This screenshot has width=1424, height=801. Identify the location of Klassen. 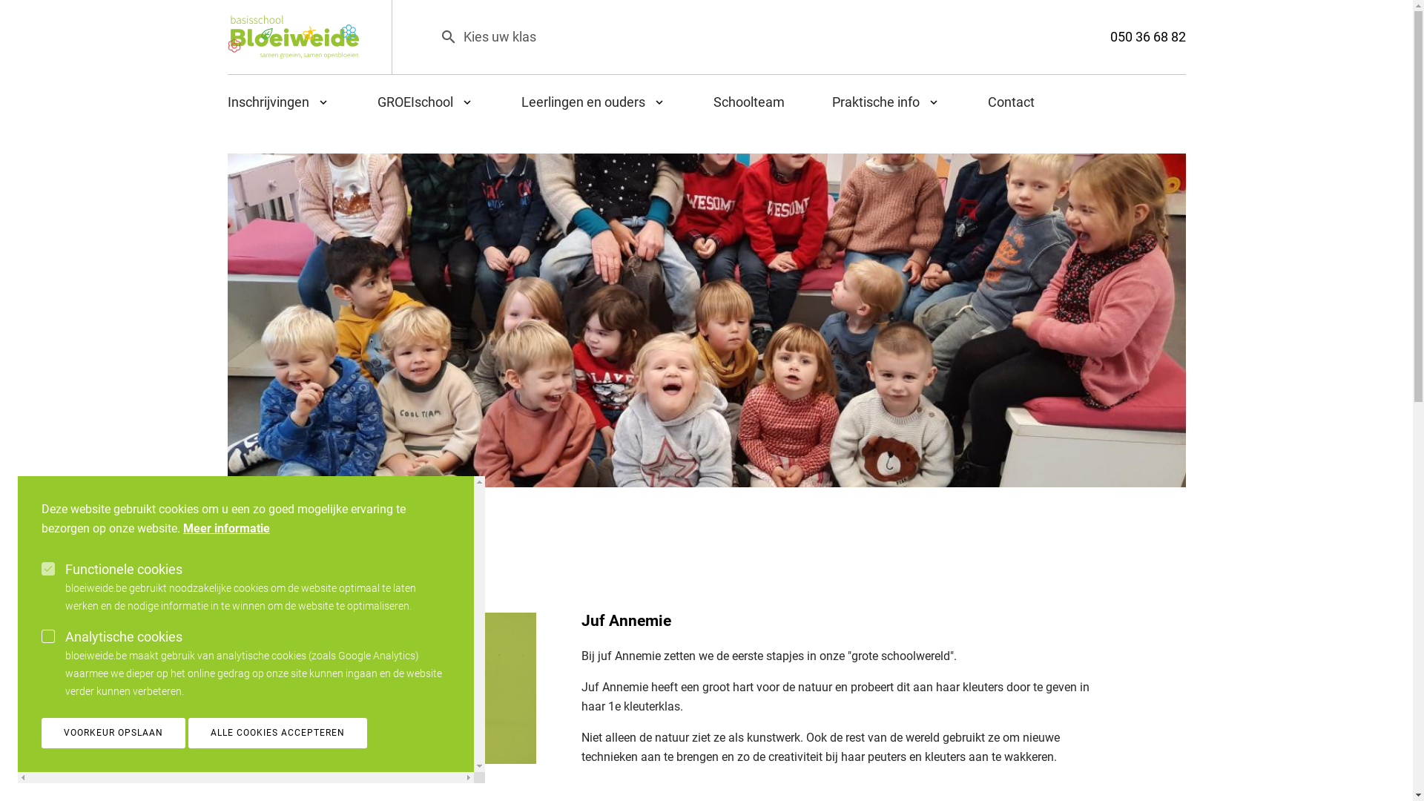
(288, 504).